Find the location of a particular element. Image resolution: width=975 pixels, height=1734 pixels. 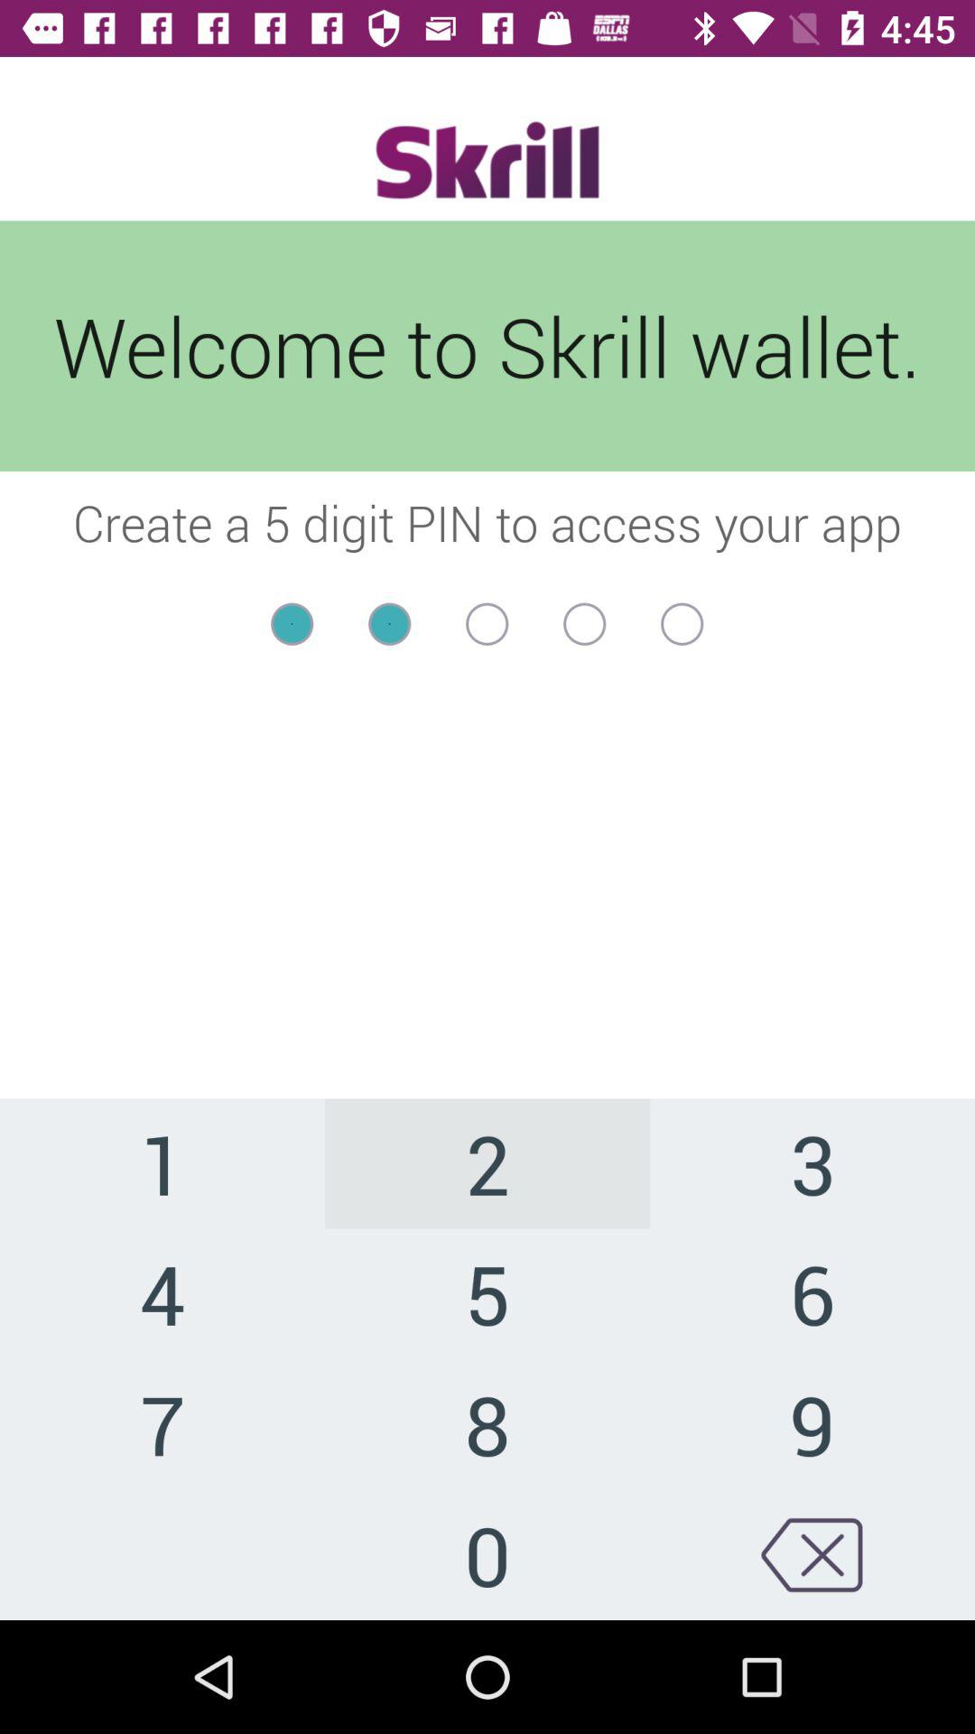

open item to the left of the 5 item is located at coordinates (162, 1423).